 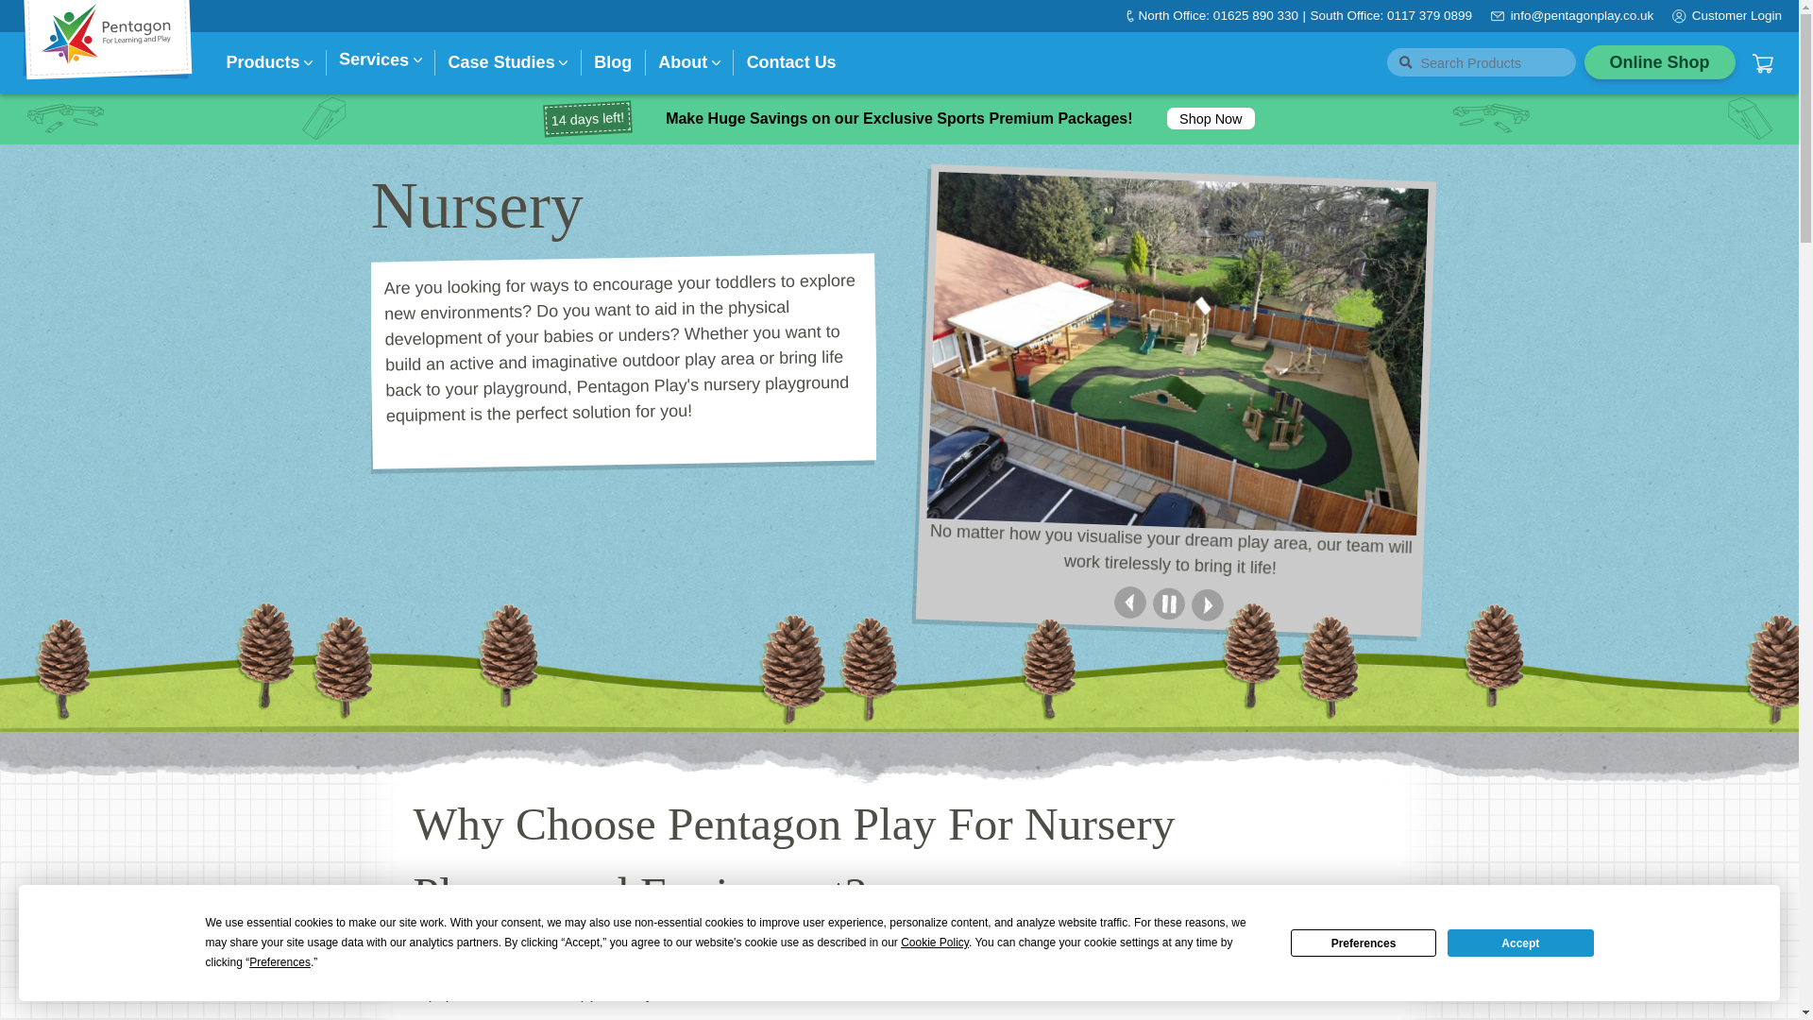 What do you see at coordinates (664, 264) in the screenshot?
I see `Sensory Play Equipment` at bounding box center [664, 264].